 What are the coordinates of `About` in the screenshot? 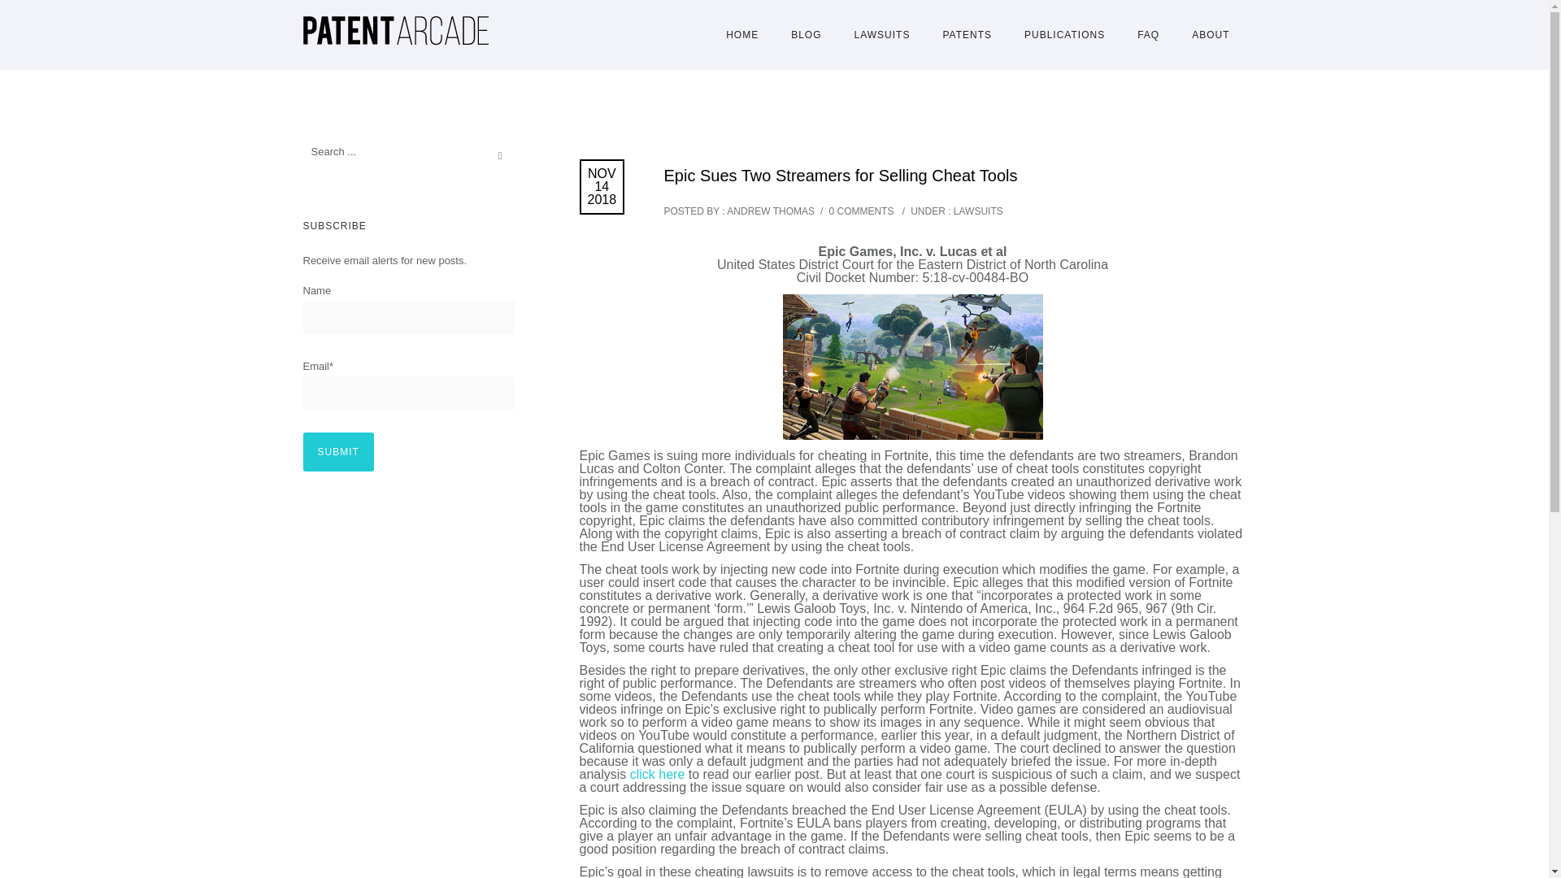 It's located at (1210, 34).